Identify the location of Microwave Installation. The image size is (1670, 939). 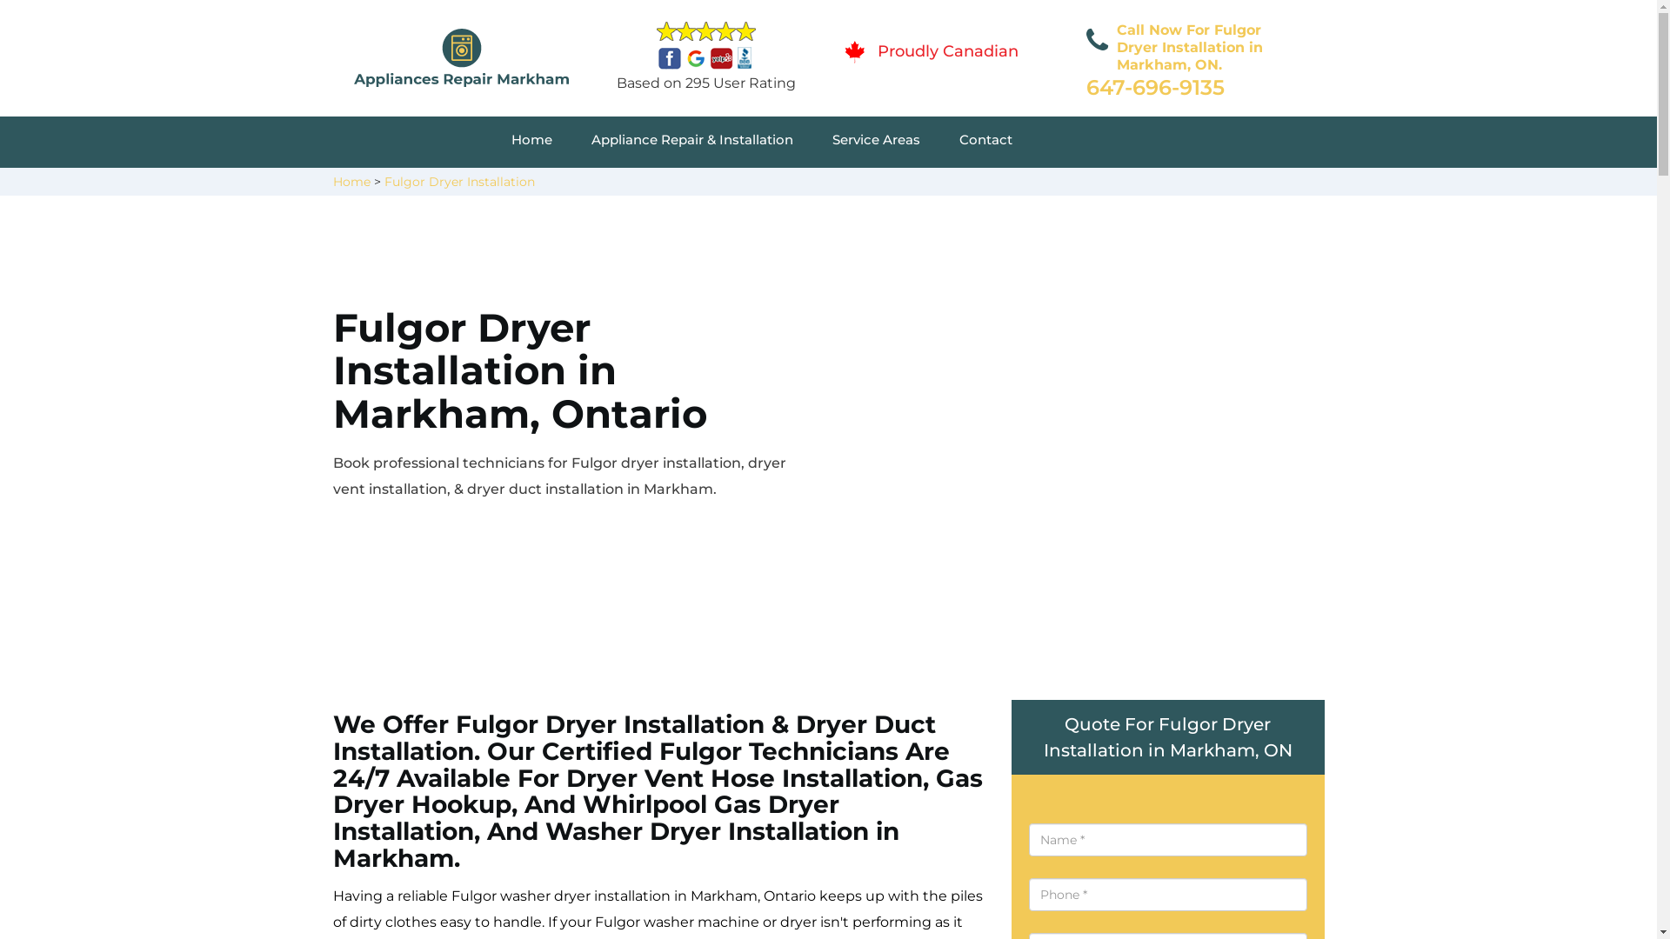
(946, 184).